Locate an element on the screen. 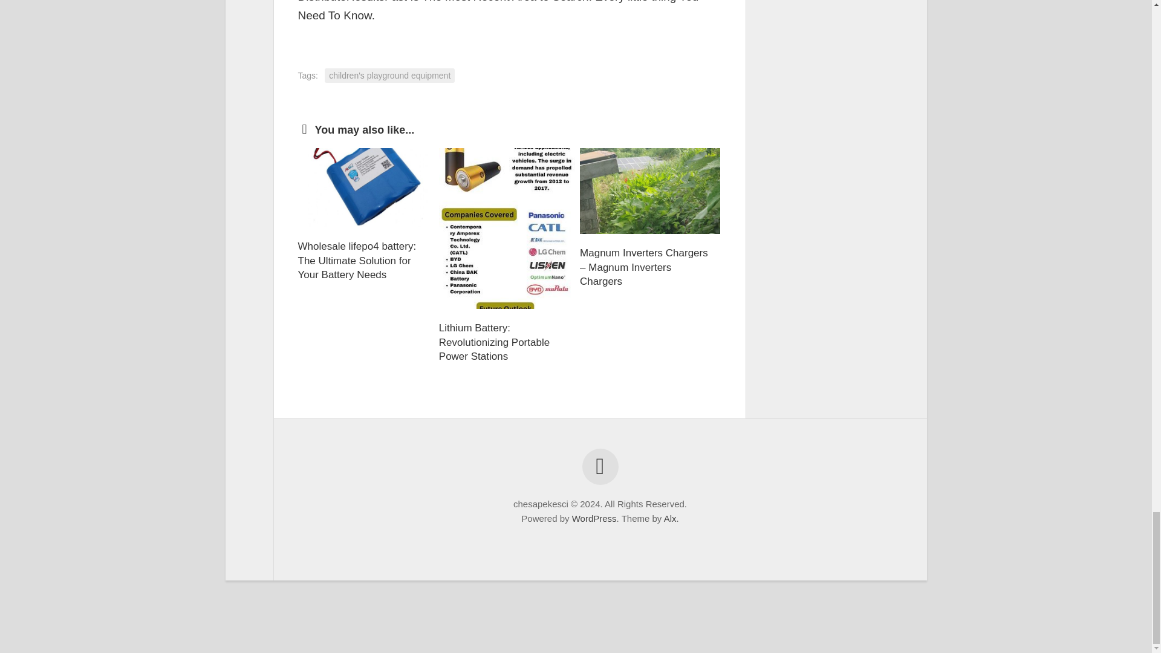  children's playground equipment is located at coordinates (389, 76).